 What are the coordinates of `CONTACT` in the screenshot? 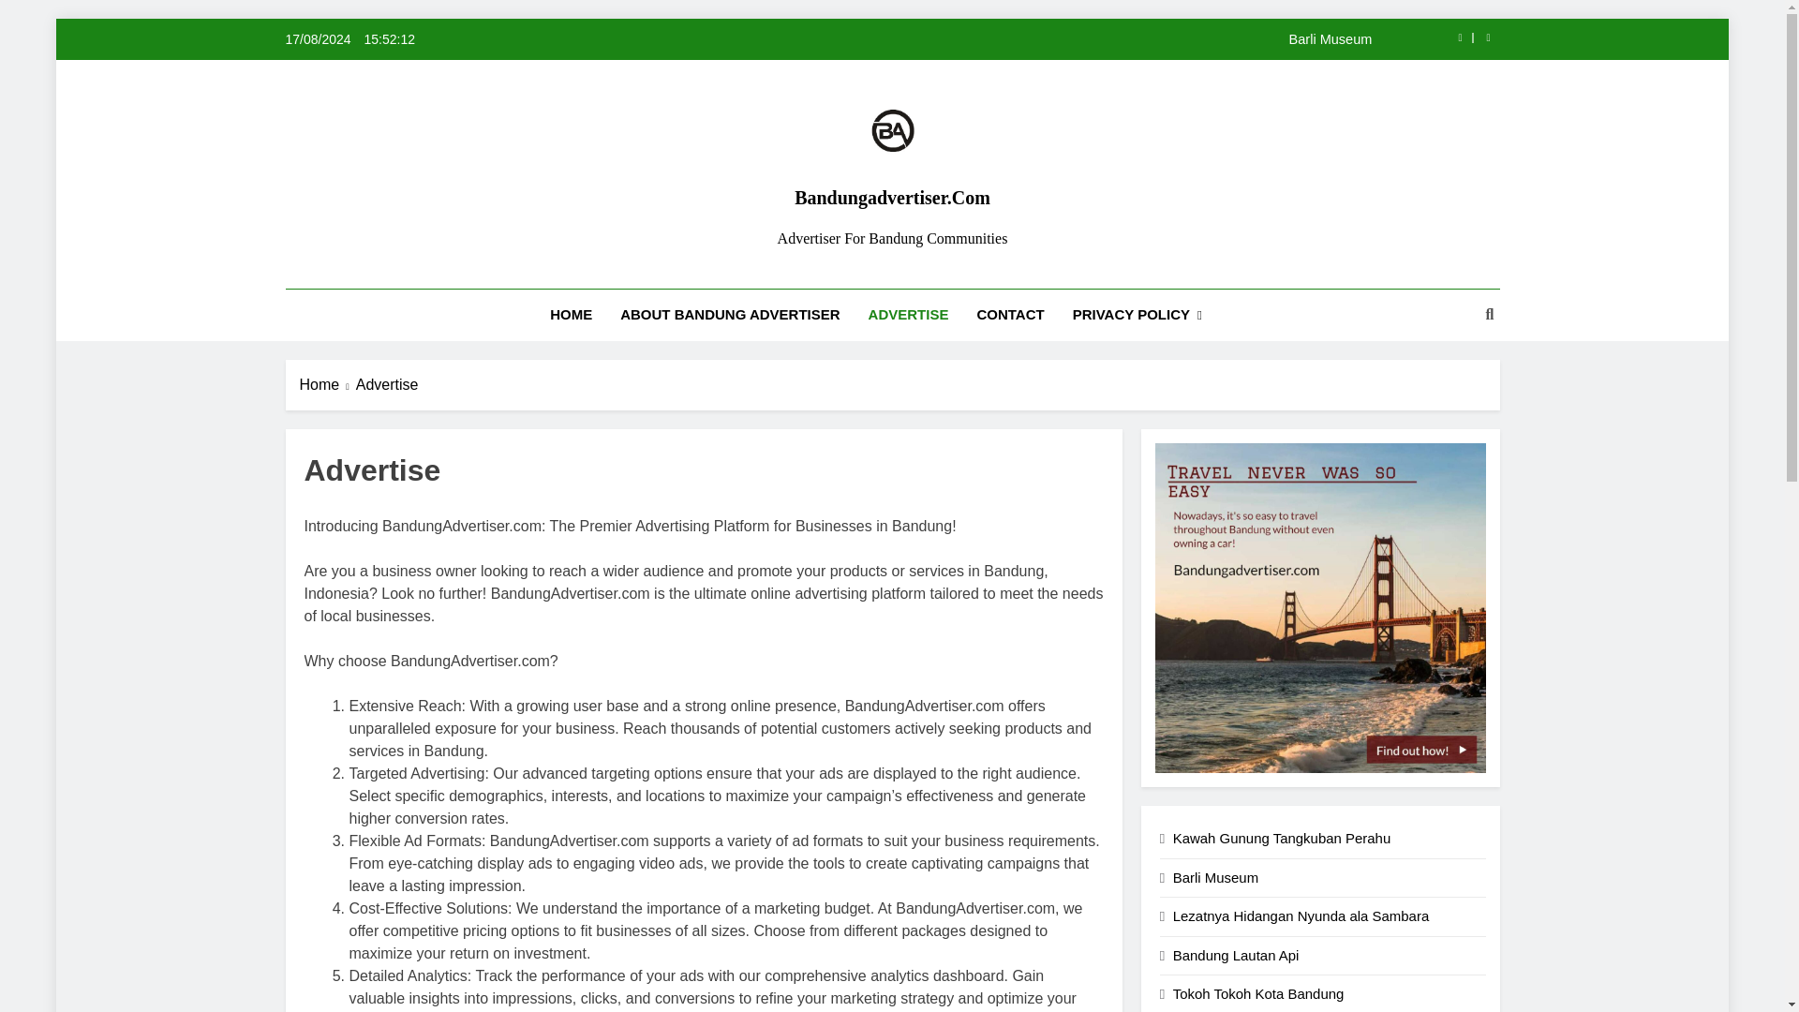 It's located at (1010, 314).